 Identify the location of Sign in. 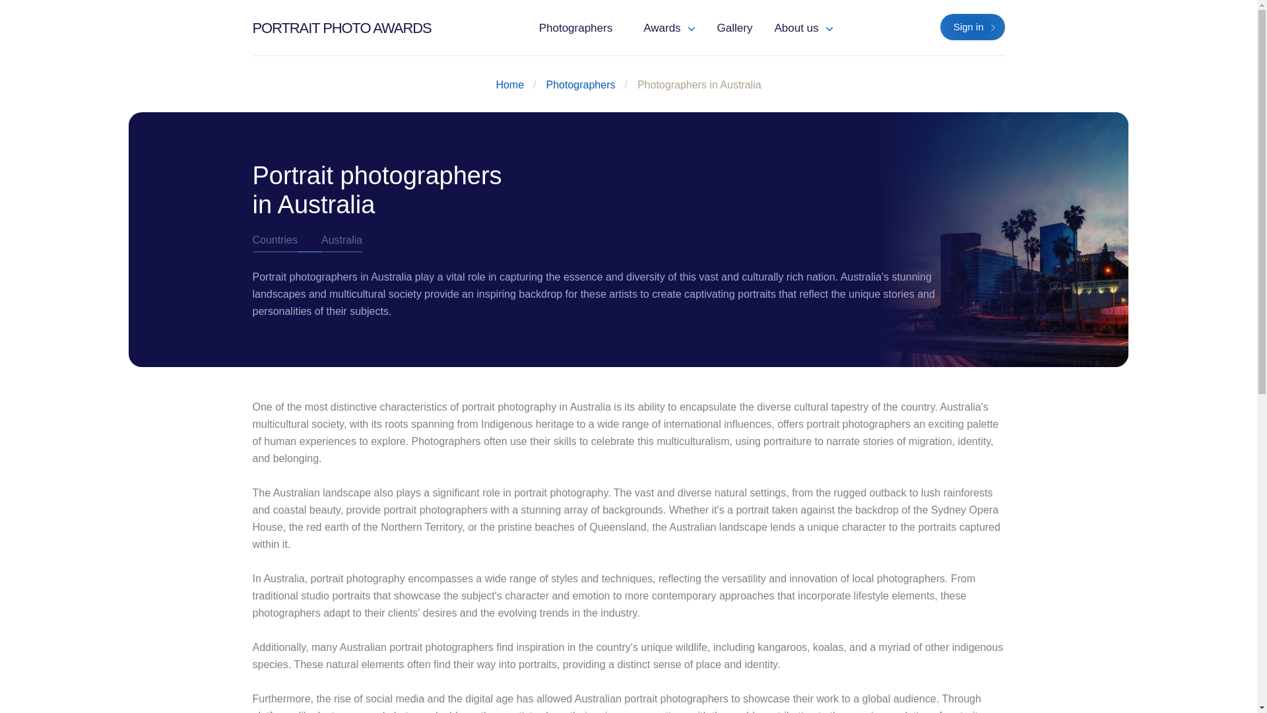
(972, 26).